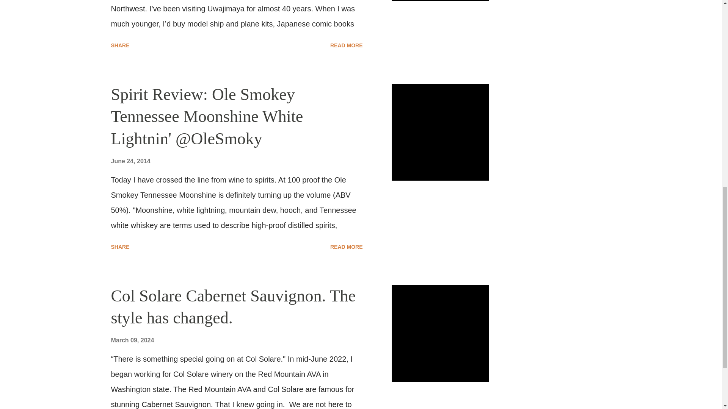  I want to click on June 24, 2014, so click(130, 161).